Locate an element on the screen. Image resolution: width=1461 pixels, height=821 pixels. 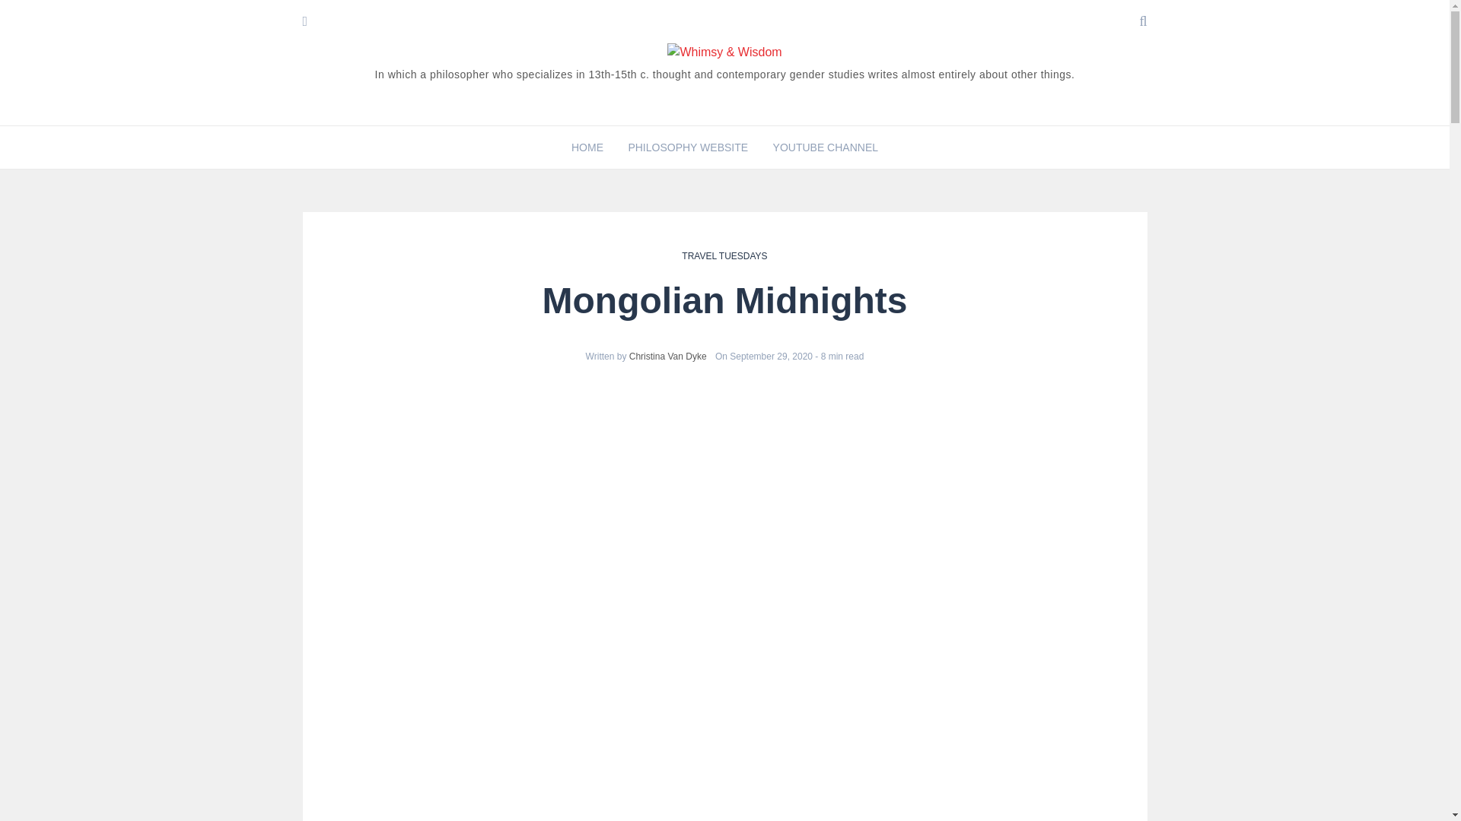
PHILOSOPHY WEBSITE is located at coordinates (688, 147).